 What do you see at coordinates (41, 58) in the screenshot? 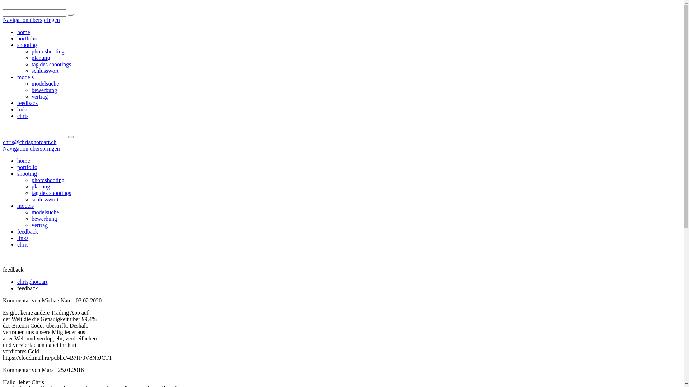
I see `planung` at bounding box center [41, 58].